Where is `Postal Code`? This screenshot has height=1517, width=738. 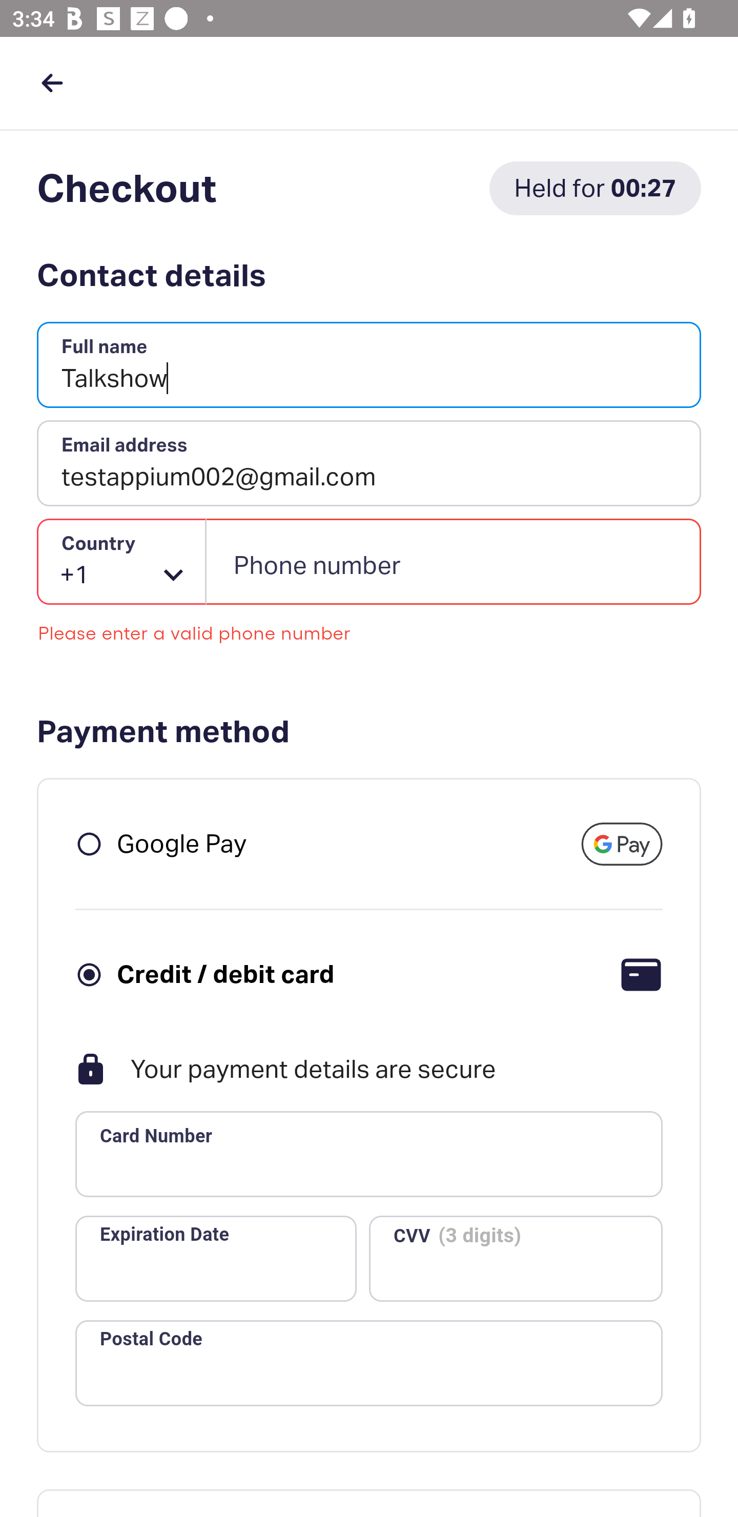 Postal Code is located at coordinates (369, 1363).